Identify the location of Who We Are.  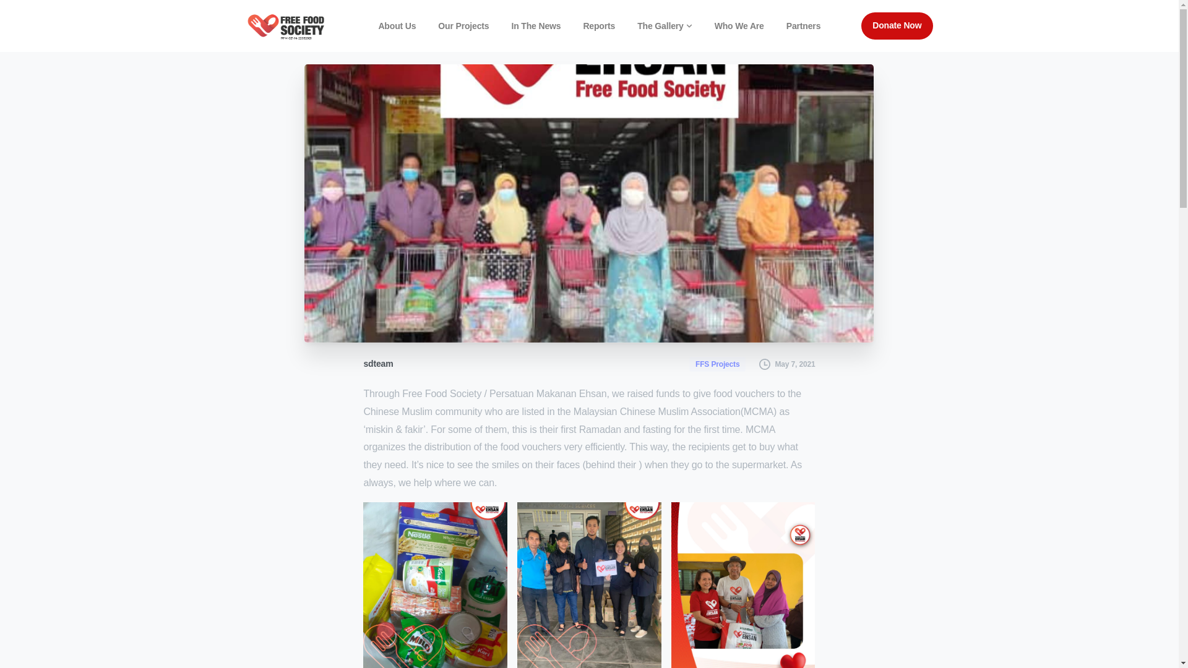
(739, 26).